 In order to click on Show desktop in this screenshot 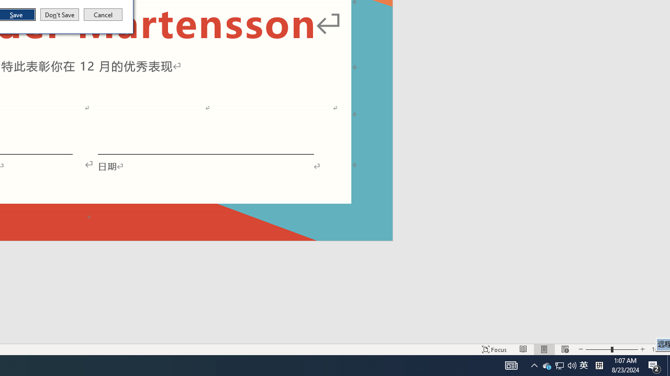, I will do `click(599, 366)`.